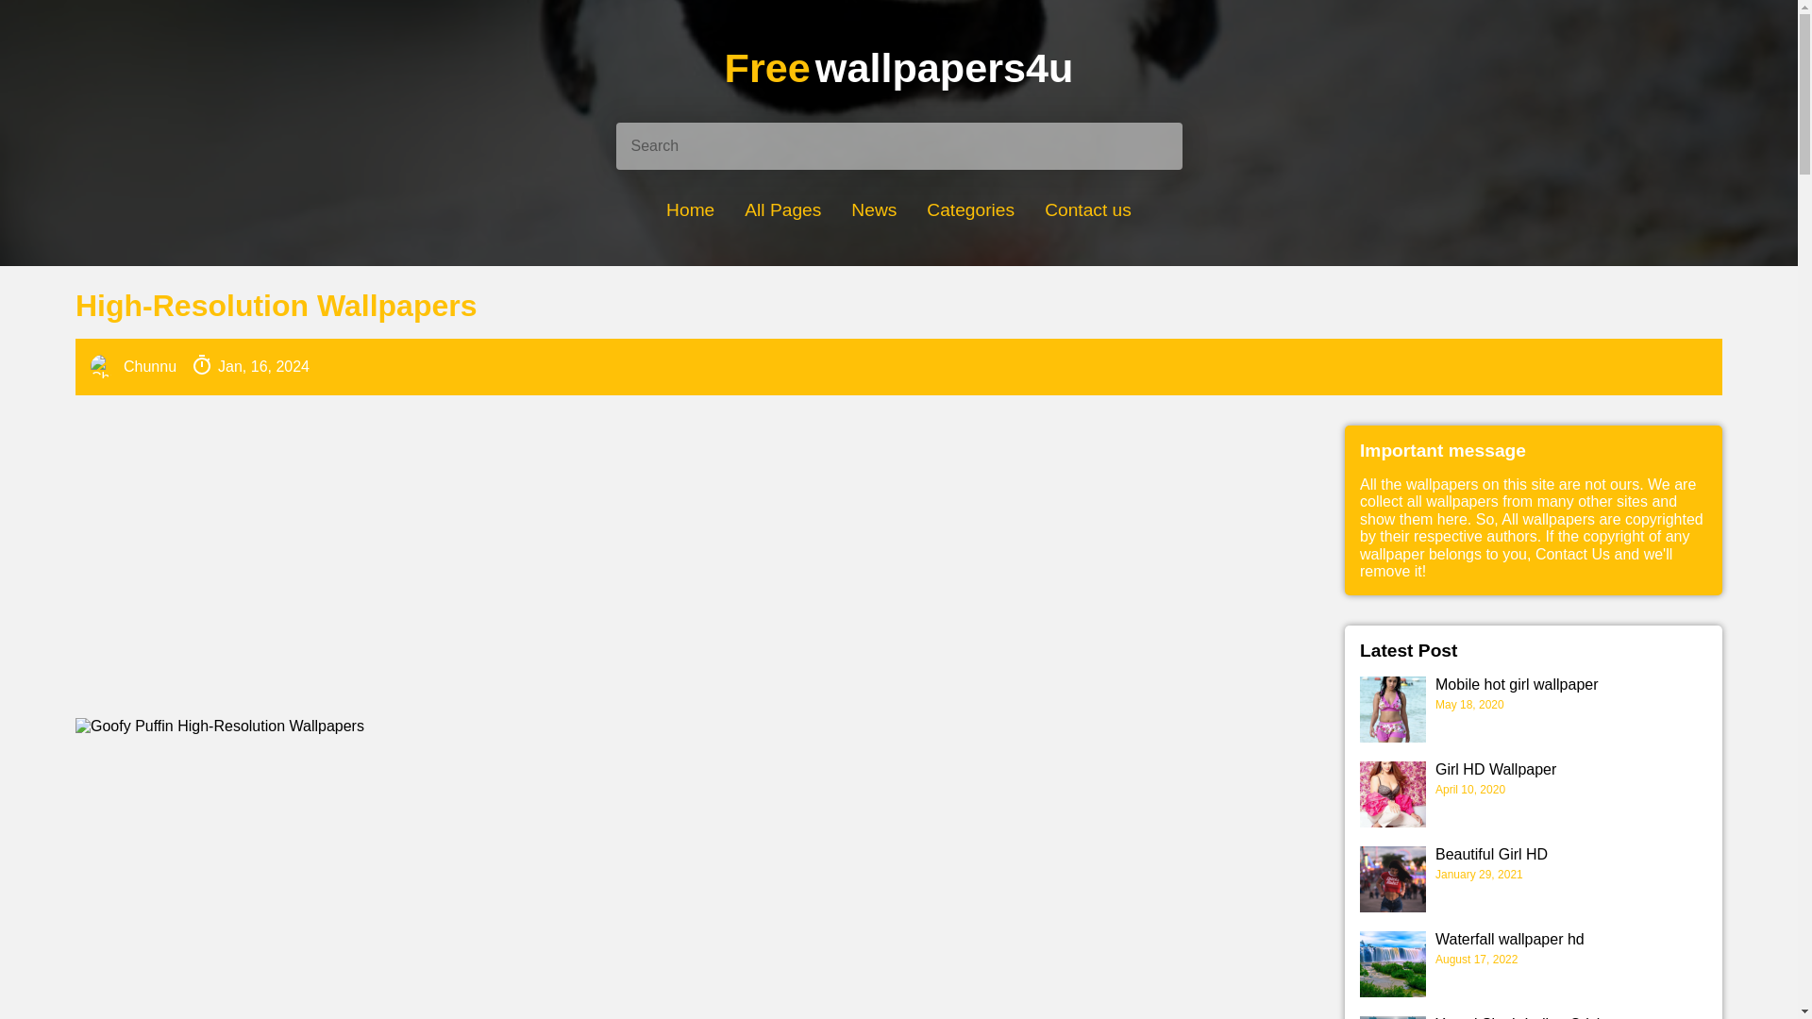  Describe the element at coordinates (970, 209) in the screenshot. I see `Categories` at that location.